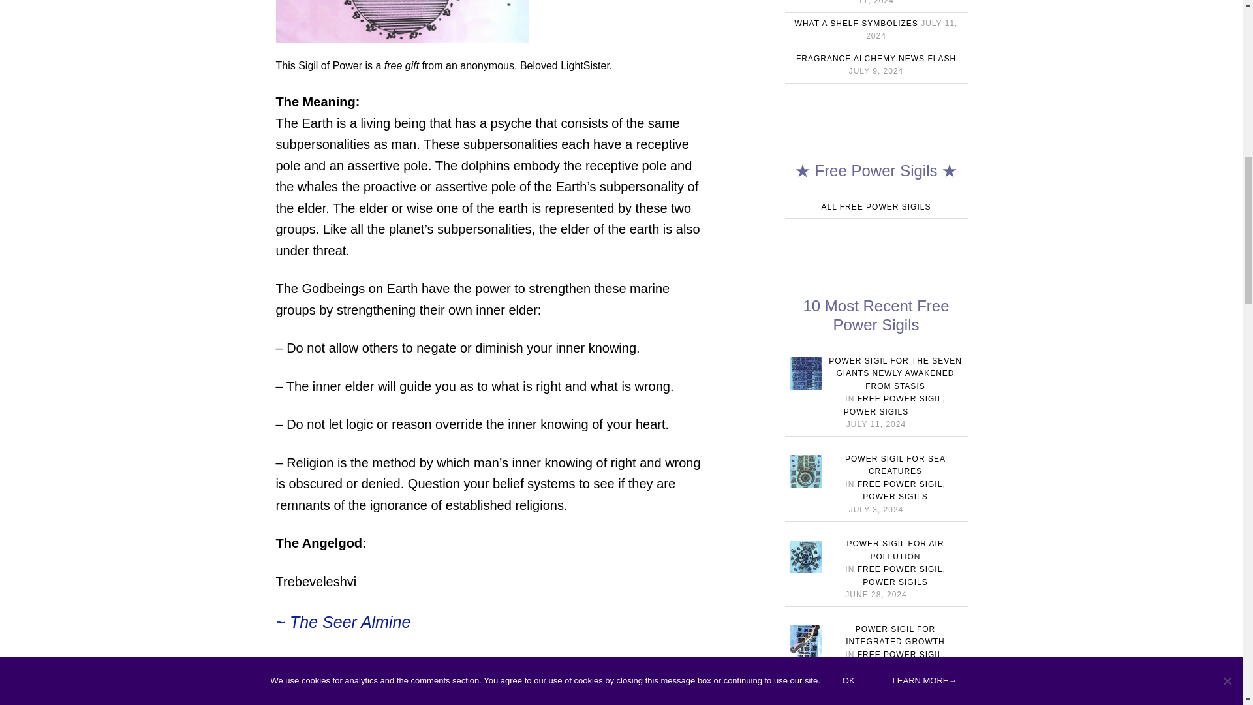  What do you see at coordinates (876, 206) in the screenshot?
I see `ALL FREE POWER SIGILS` at bounding box center [876, 206].